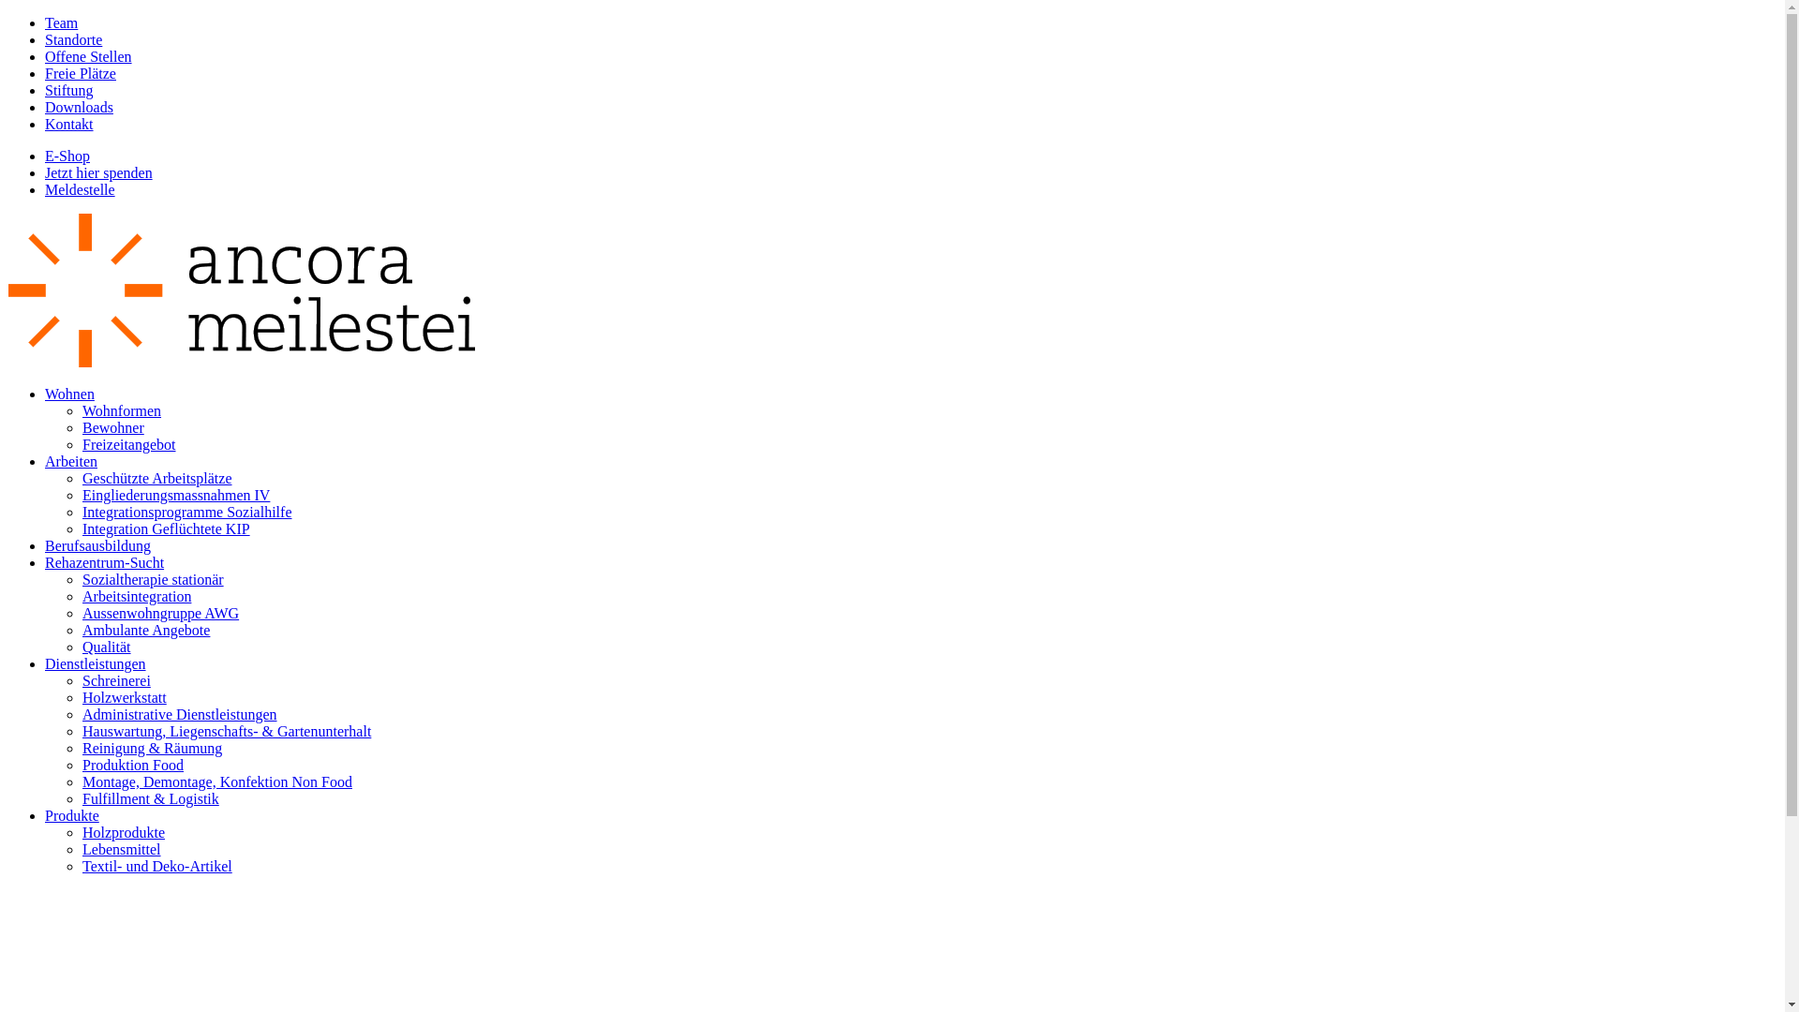 The image size is (1799, 1012). Describe the element at coordinates (146, 630) in the screenshot. I see `Ambulante Angebote` at that location.